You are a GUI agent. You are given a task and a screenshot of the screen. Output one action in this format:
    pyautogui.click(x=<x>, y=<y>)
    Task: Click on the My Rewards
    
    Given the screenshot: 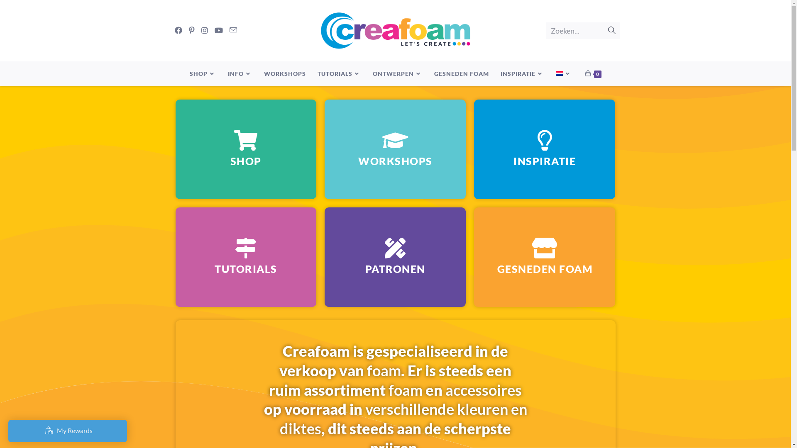 What is the action you would take?
    pyautogui.click(x=68, y=429)
    